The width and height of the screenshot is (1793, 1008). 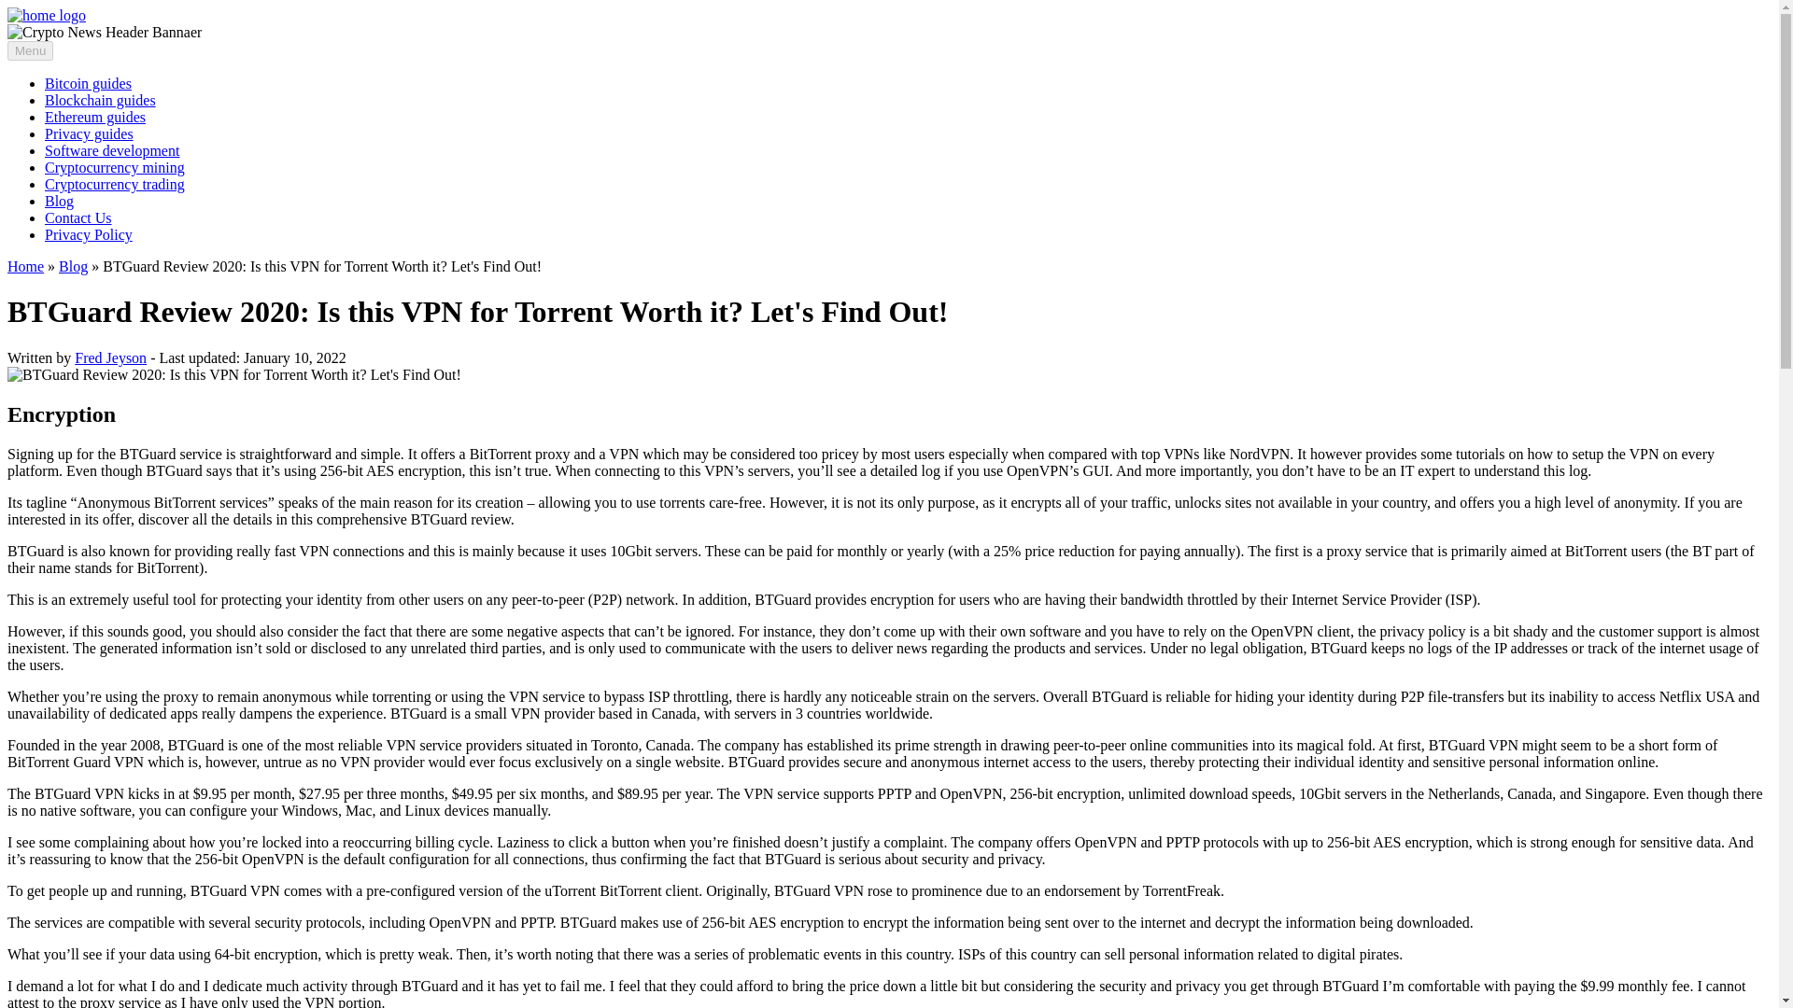 What do you see at coordinates (88, 84) in the screenshot?
I see `Bitcoin guides` at bounding box center [88, 84].